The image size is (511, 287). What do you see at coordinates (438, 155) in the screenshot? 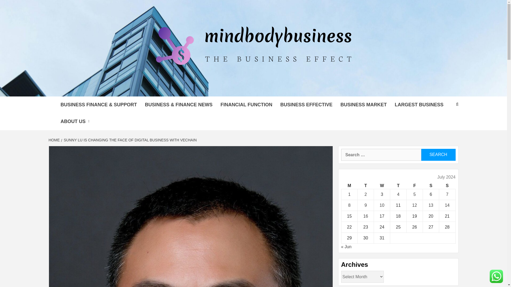
I see `Search` at bounding box center [438, 155].